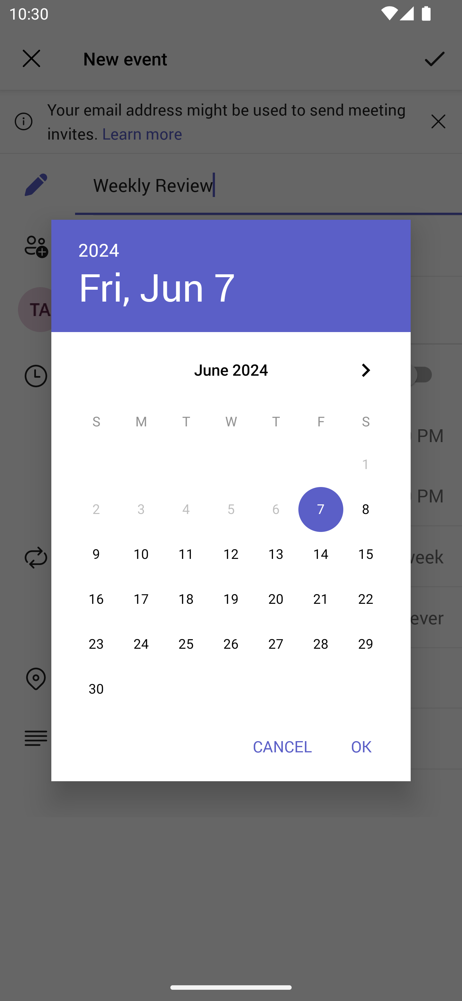 The height and width of the screenshot is (1001, 462). What do you see at coordinates (366, 370) in the screenshot?
I see `Next month` at bounding box center [366, 370].